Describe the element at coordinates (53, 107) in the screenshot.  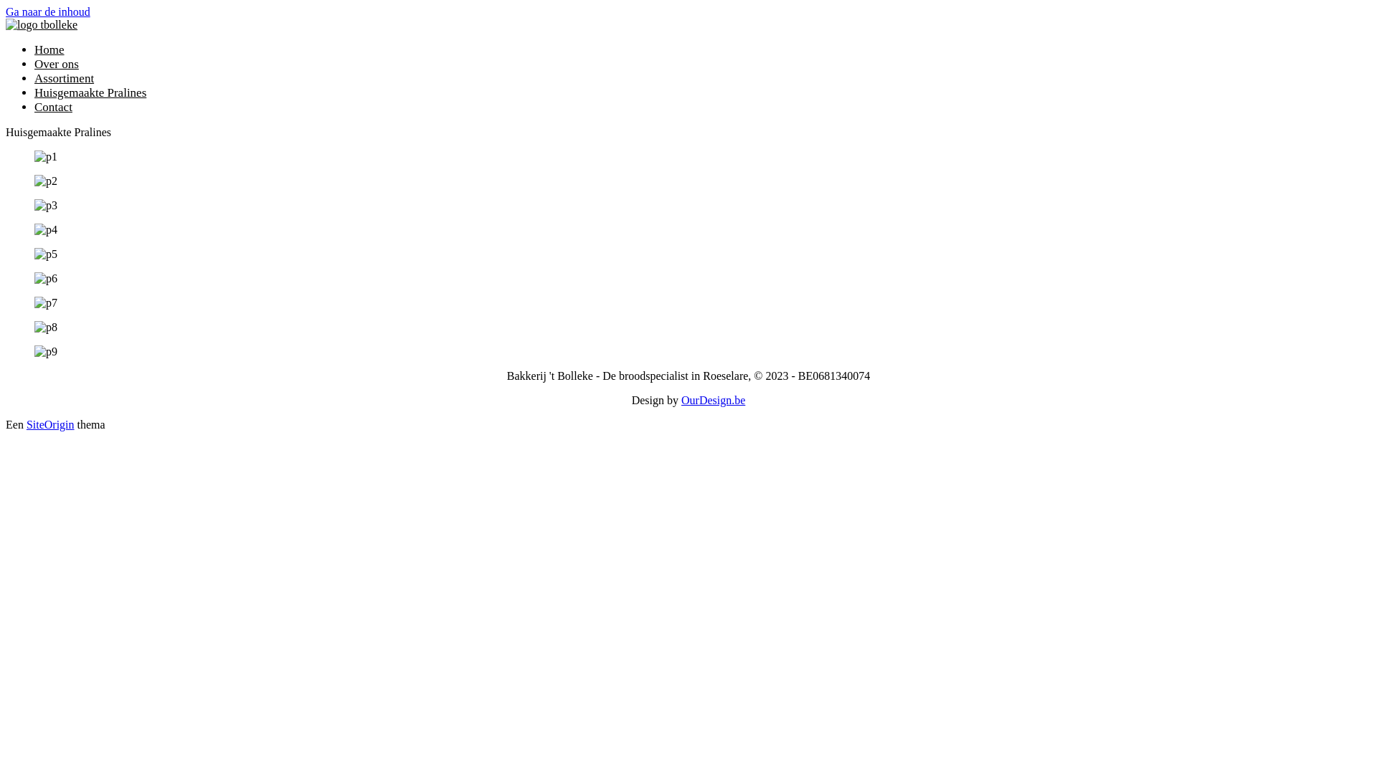
I see `Contact` at that location.